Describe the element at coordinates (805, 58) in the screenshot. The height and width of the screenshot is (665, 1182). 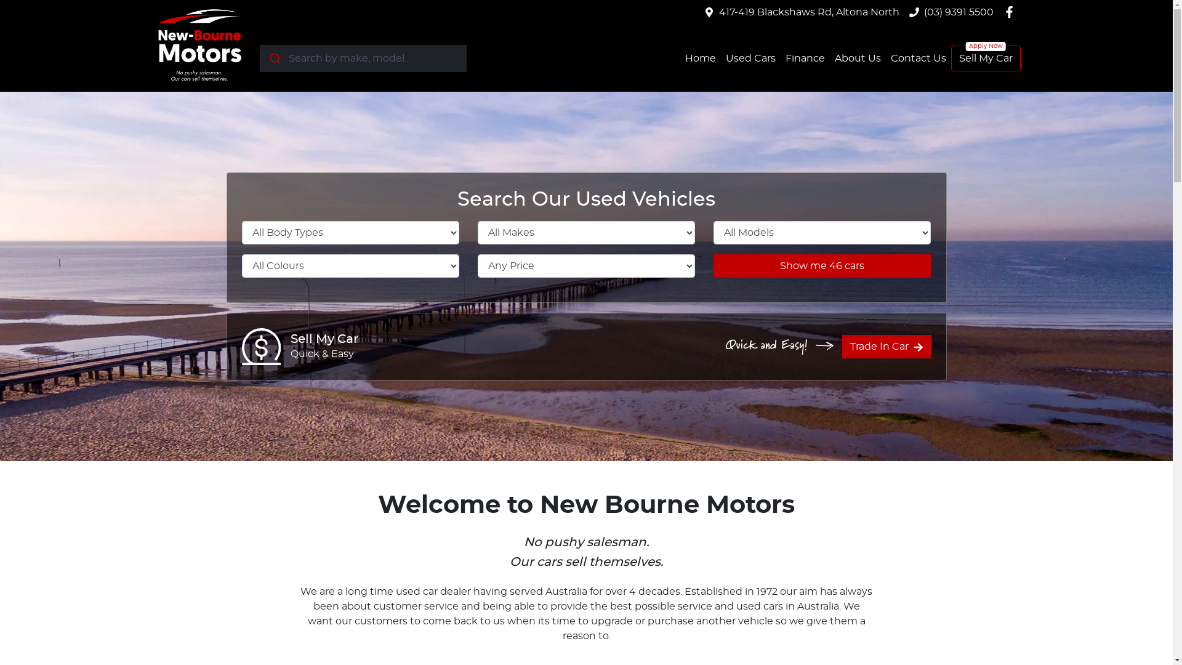
I see `Finance` at that location.